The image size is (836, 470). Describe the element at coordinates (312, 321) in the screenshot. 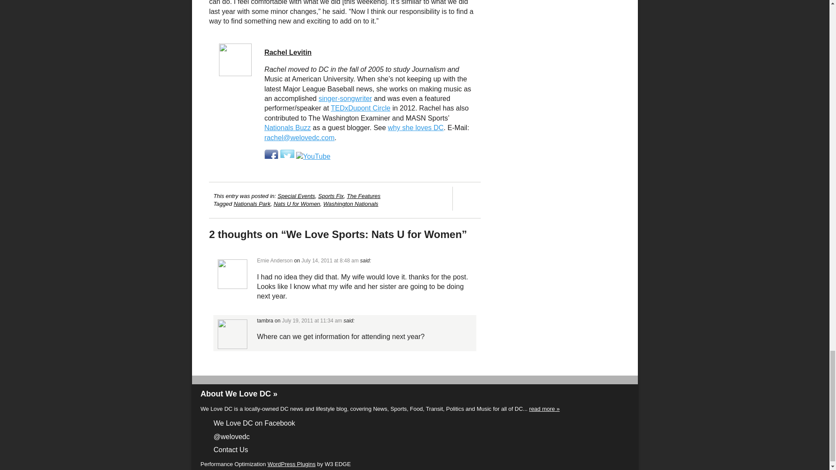

I see `July 19, 2011 at 11:34 am` at that location.